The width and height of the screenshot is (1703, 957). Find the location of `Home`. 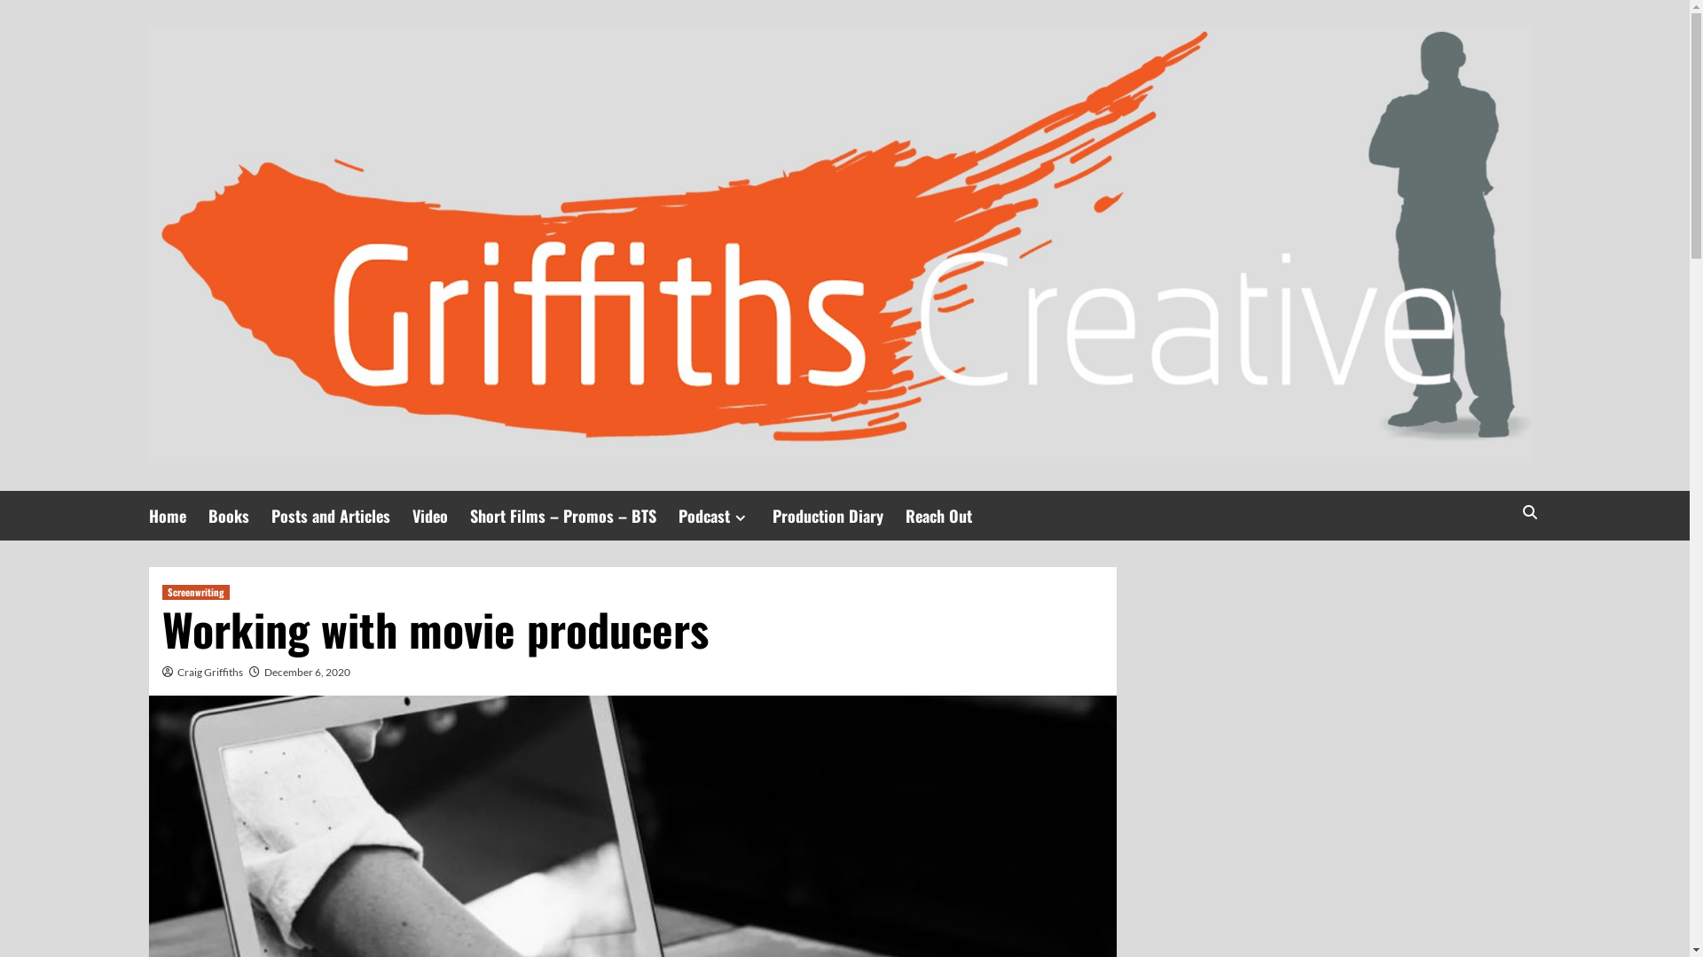

Home is located at coordinates (179, 516).